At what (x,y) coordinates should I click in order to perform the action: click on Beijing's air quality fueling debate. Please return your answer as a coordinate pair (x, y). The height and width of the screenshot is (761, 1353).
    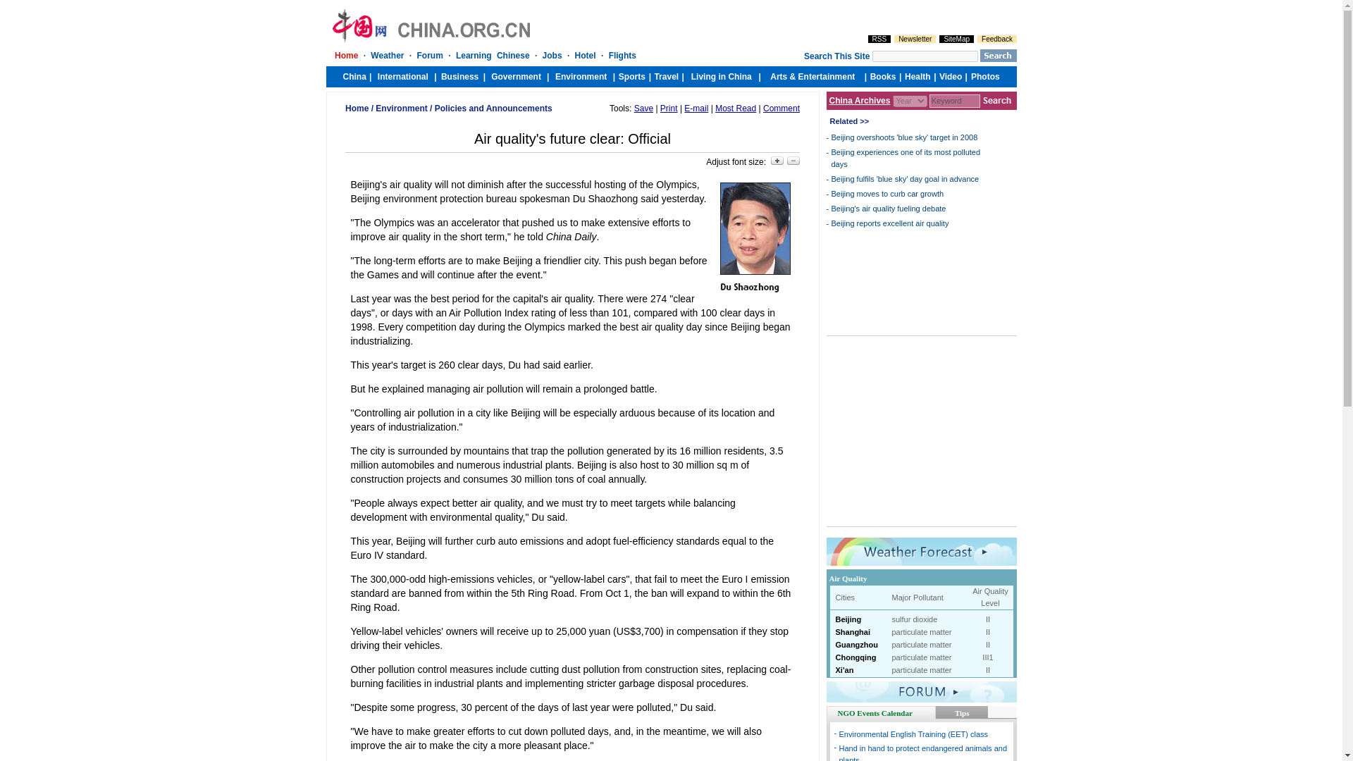
    Looking at the image, I should click on (889, 209).